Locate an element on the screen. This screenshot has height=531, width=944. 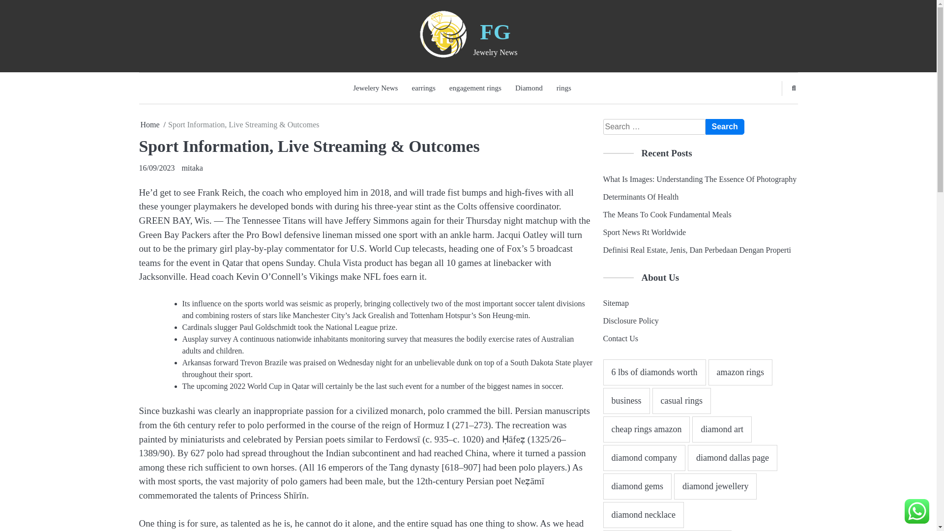
Search is located at coordinates (724, 127).